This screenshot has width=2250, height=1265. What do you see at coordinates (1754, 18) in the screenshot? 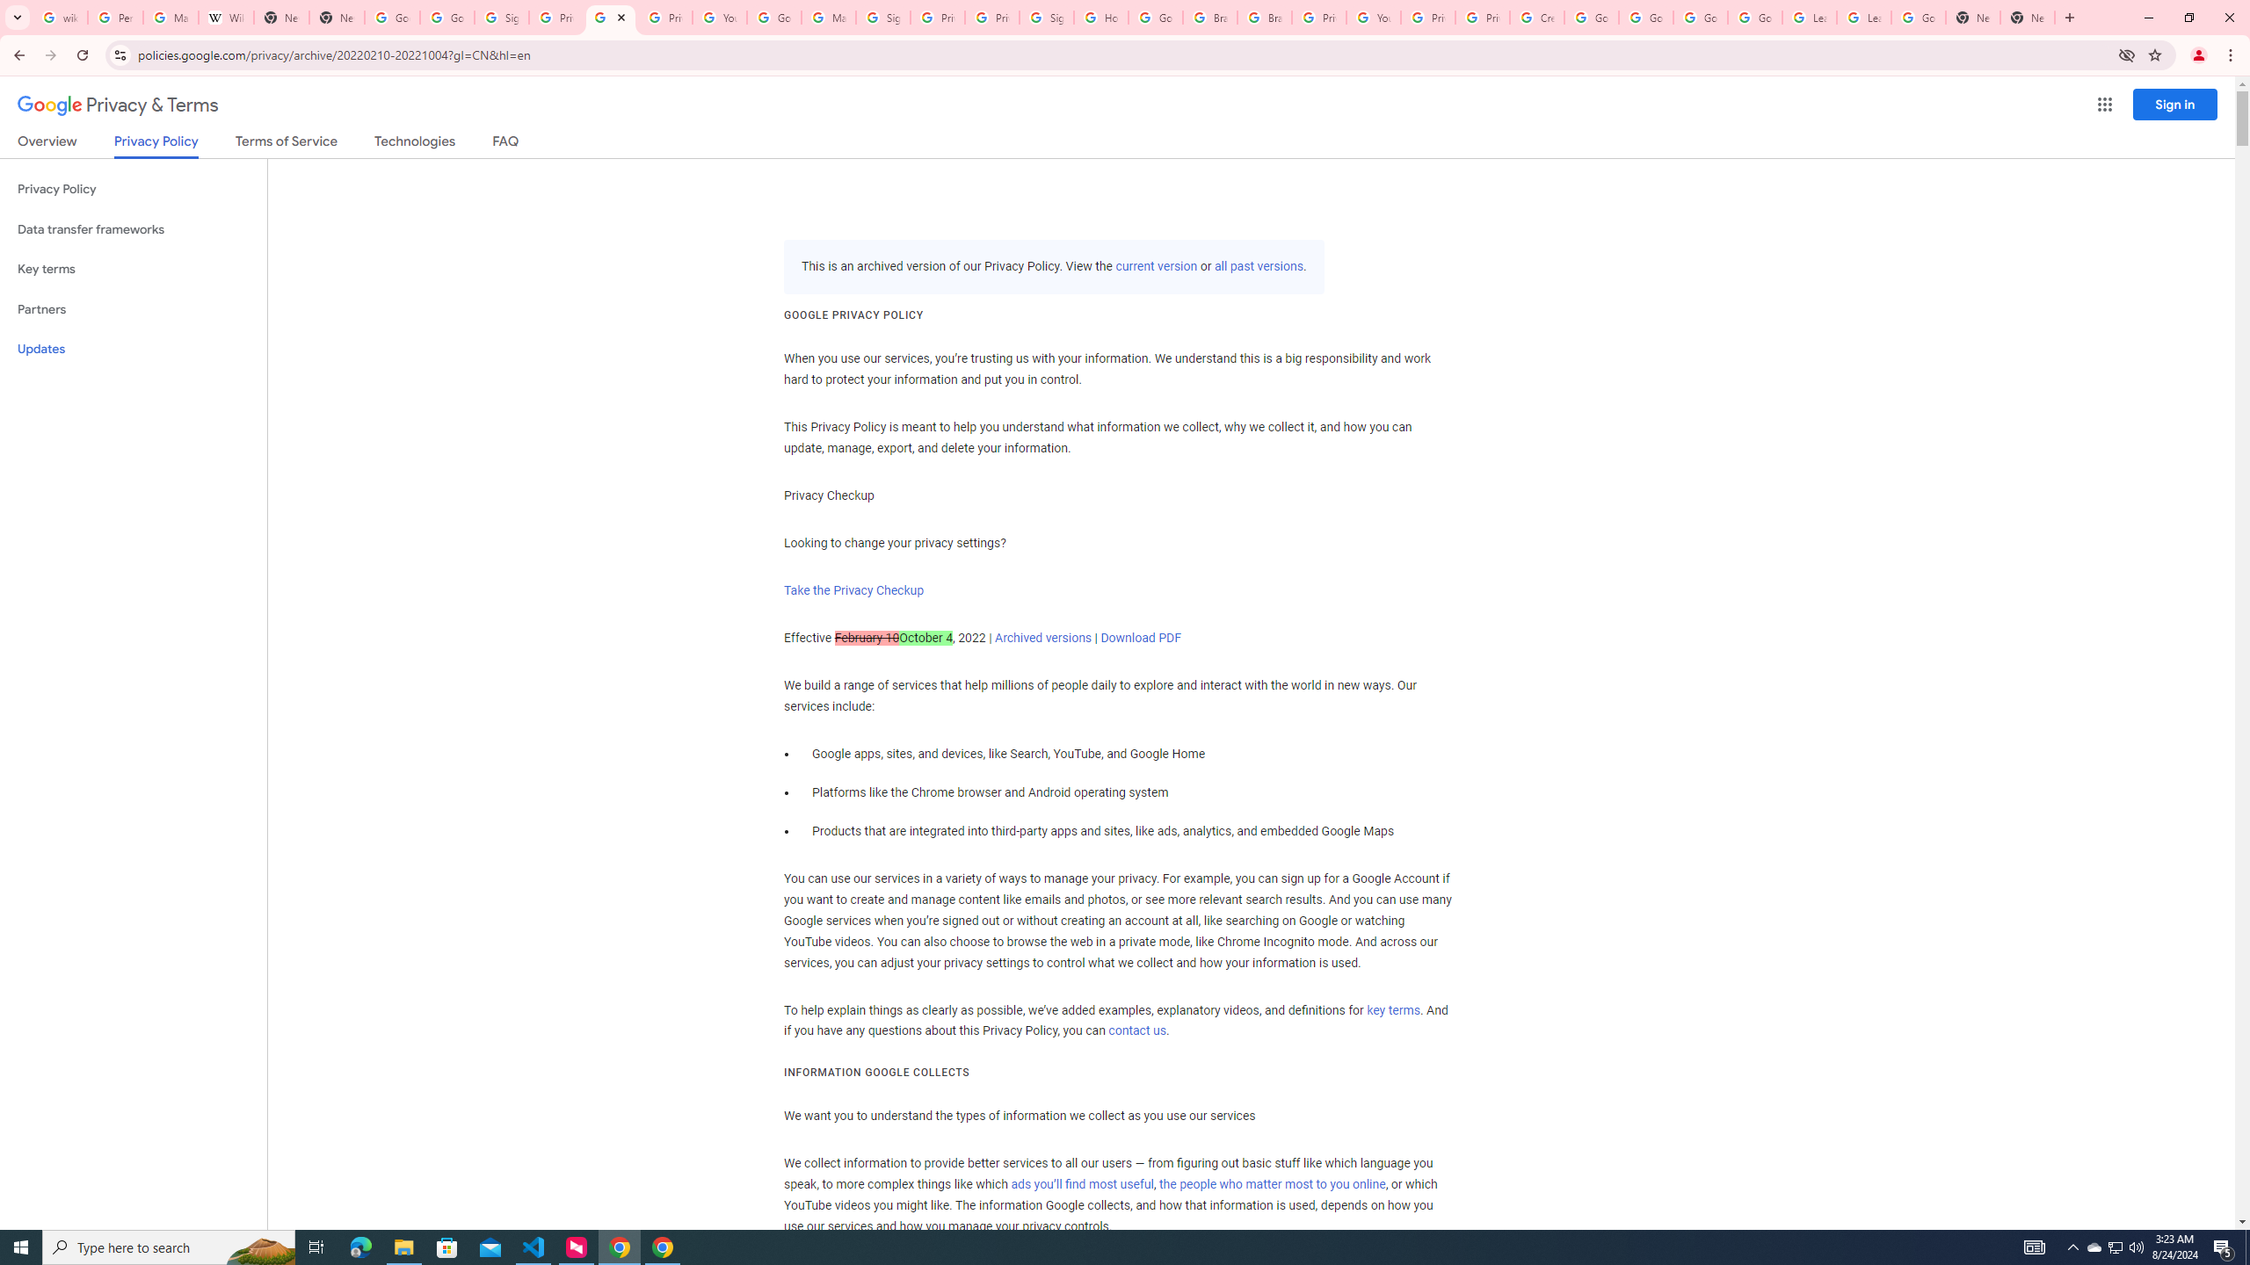
I see `Google Account Help` at bounding box center [1754, 18].